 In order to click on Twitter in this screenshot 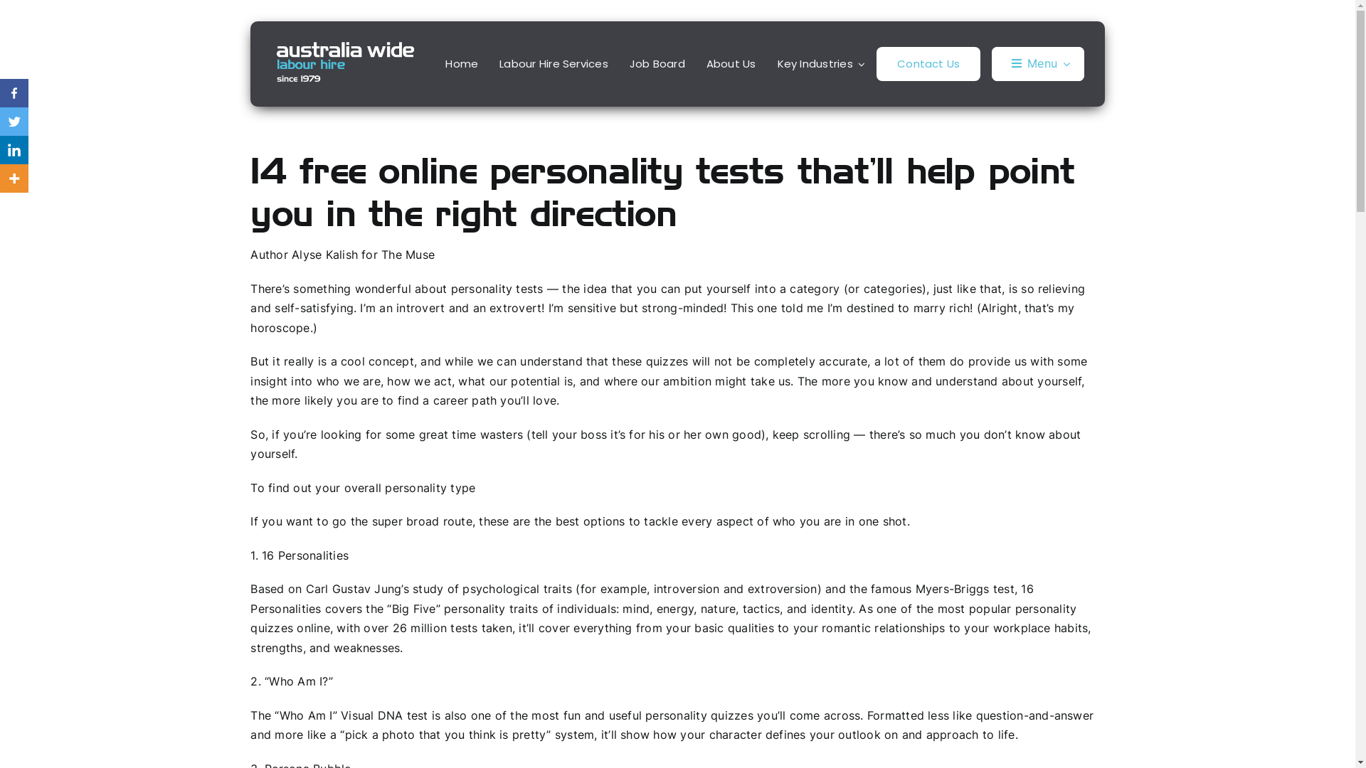, I will do `click(14, 122)`.